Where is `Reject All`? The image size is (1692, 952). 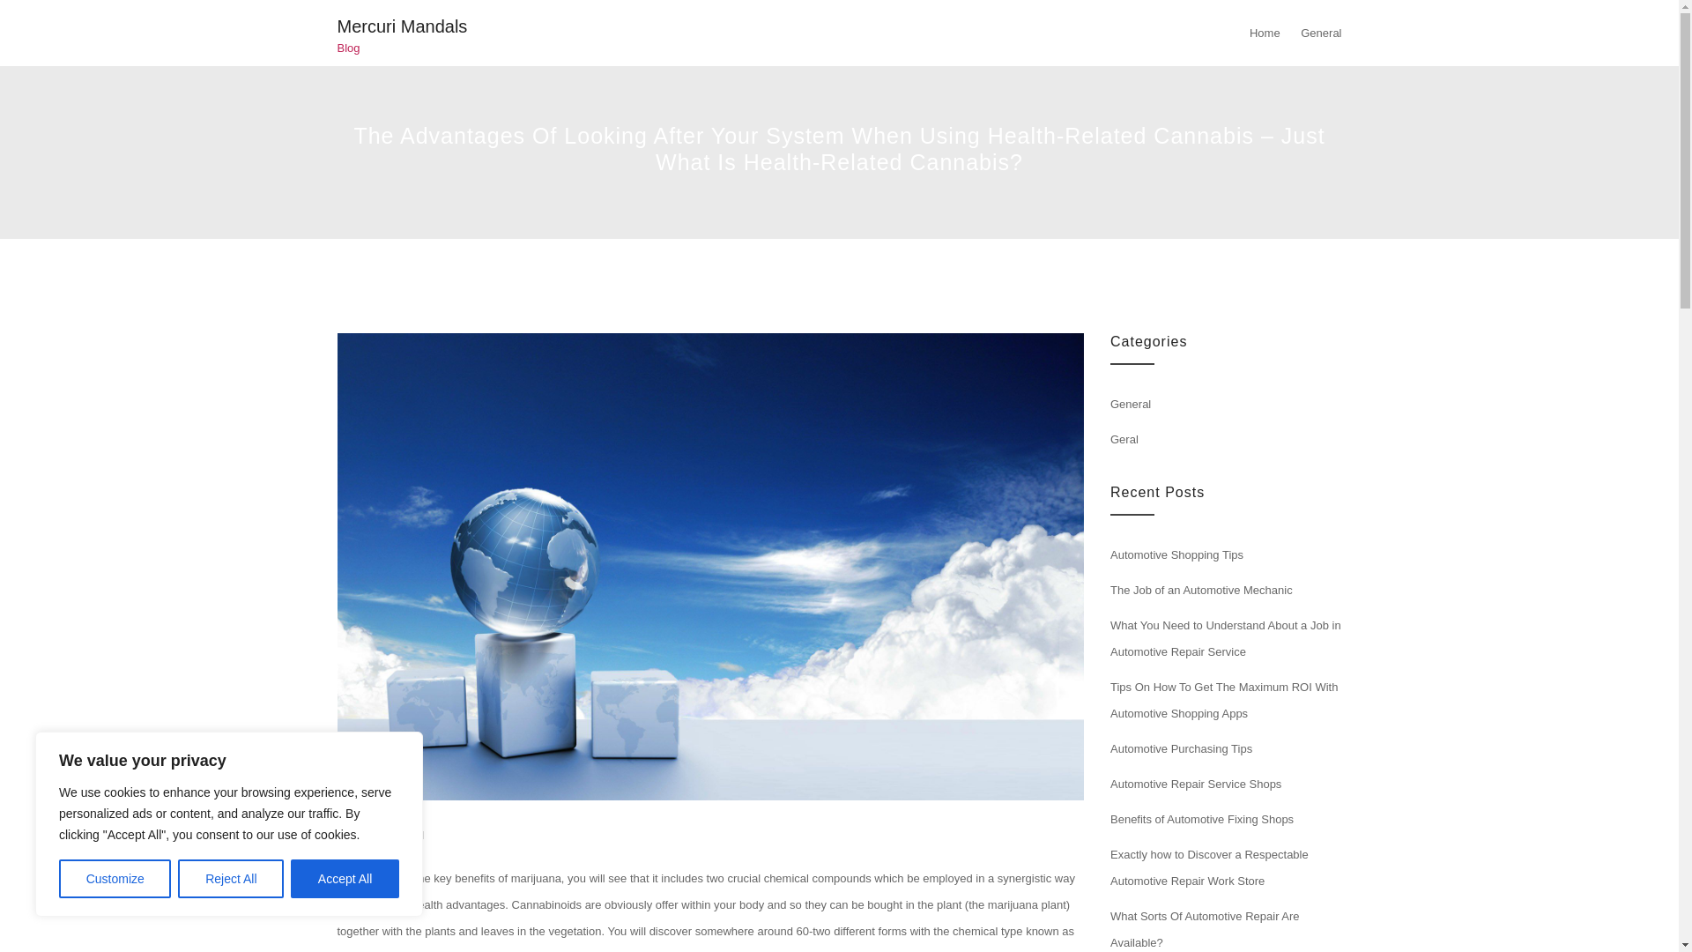
Reject All is located at coordinates (231, 879).